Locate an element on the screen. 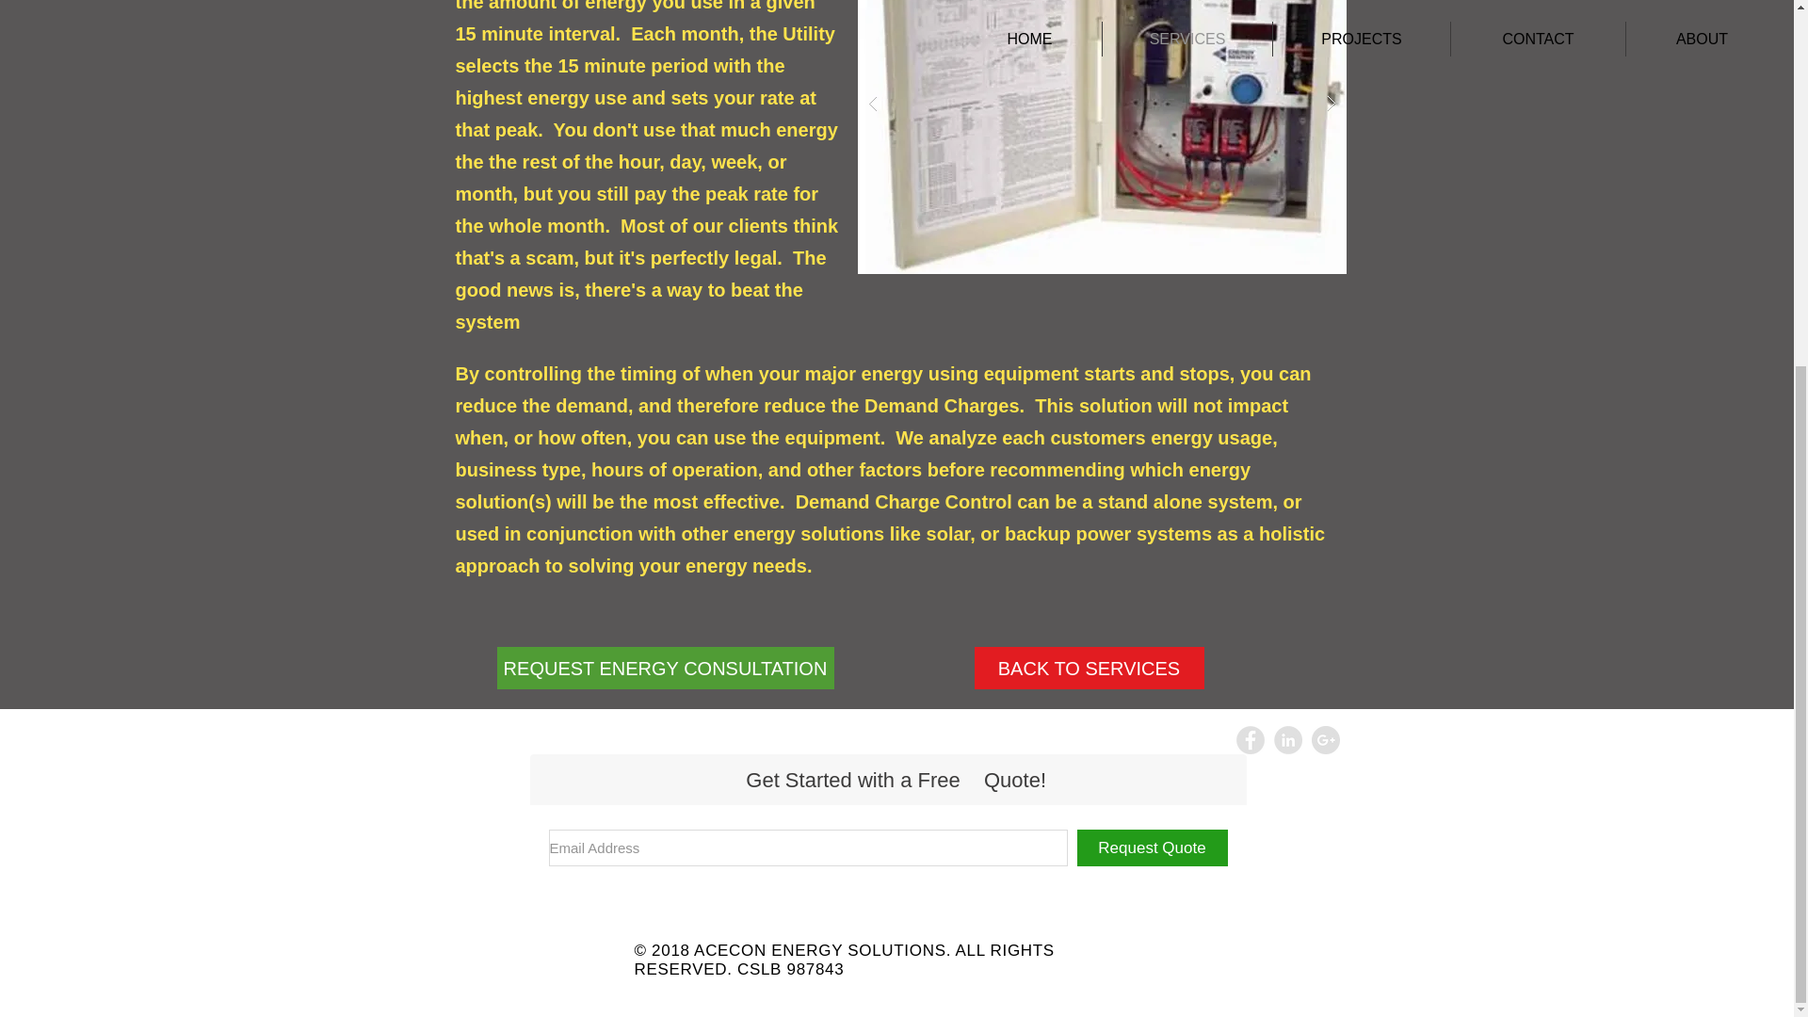  Request Quote is located at coordinates (1153, 847).